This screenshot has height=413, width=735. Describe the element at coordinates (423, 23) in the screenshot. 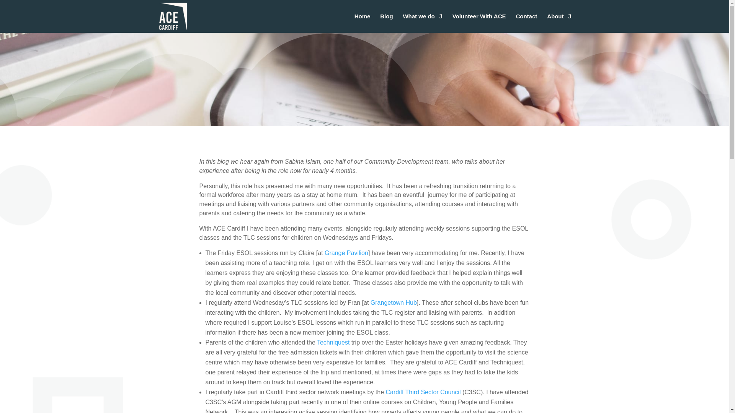

I see `What we do` at that location.